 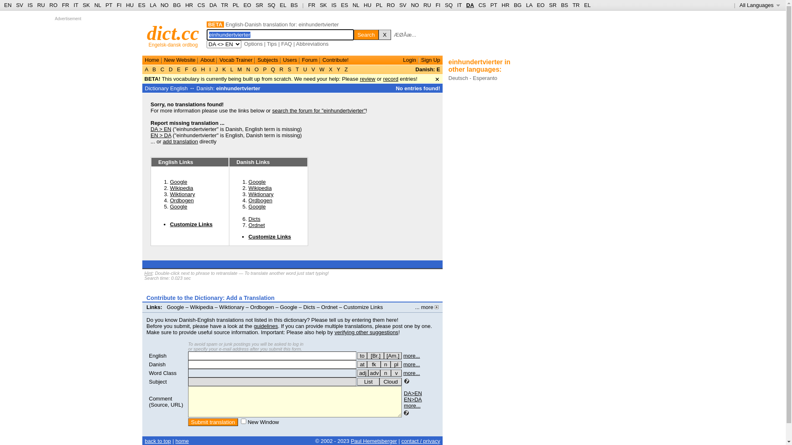 I want to click on G, so click(x=195, y=69).